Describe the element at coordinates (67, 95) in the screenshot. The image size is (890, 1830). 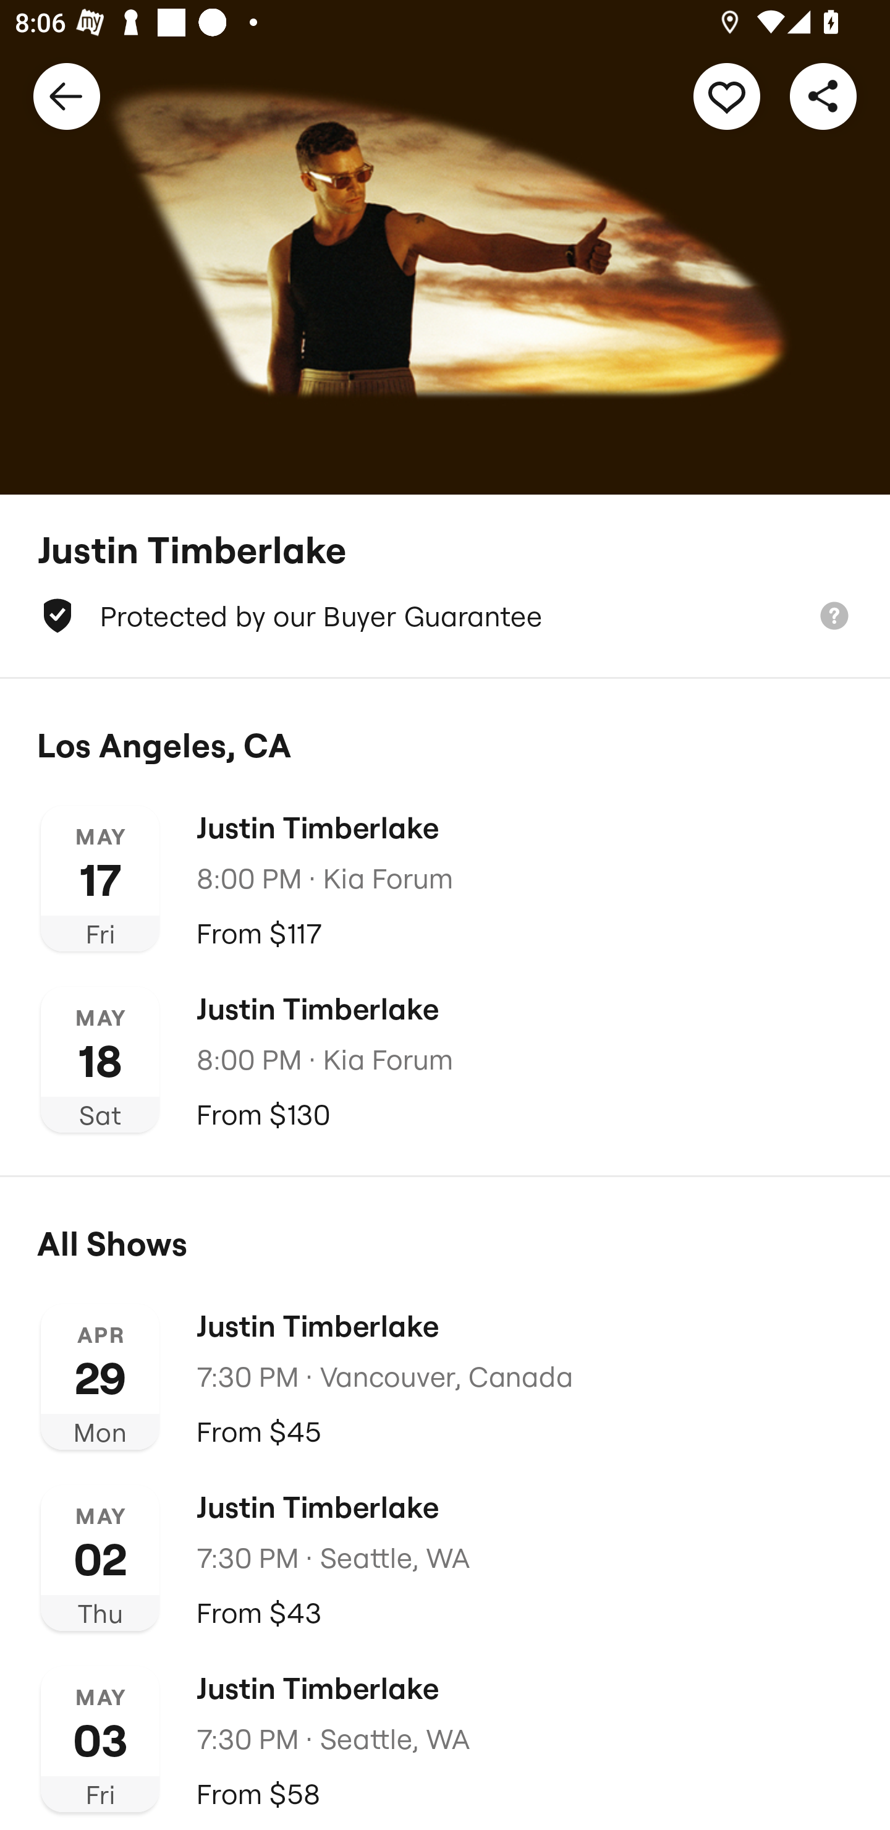
I see `Back` at that location.